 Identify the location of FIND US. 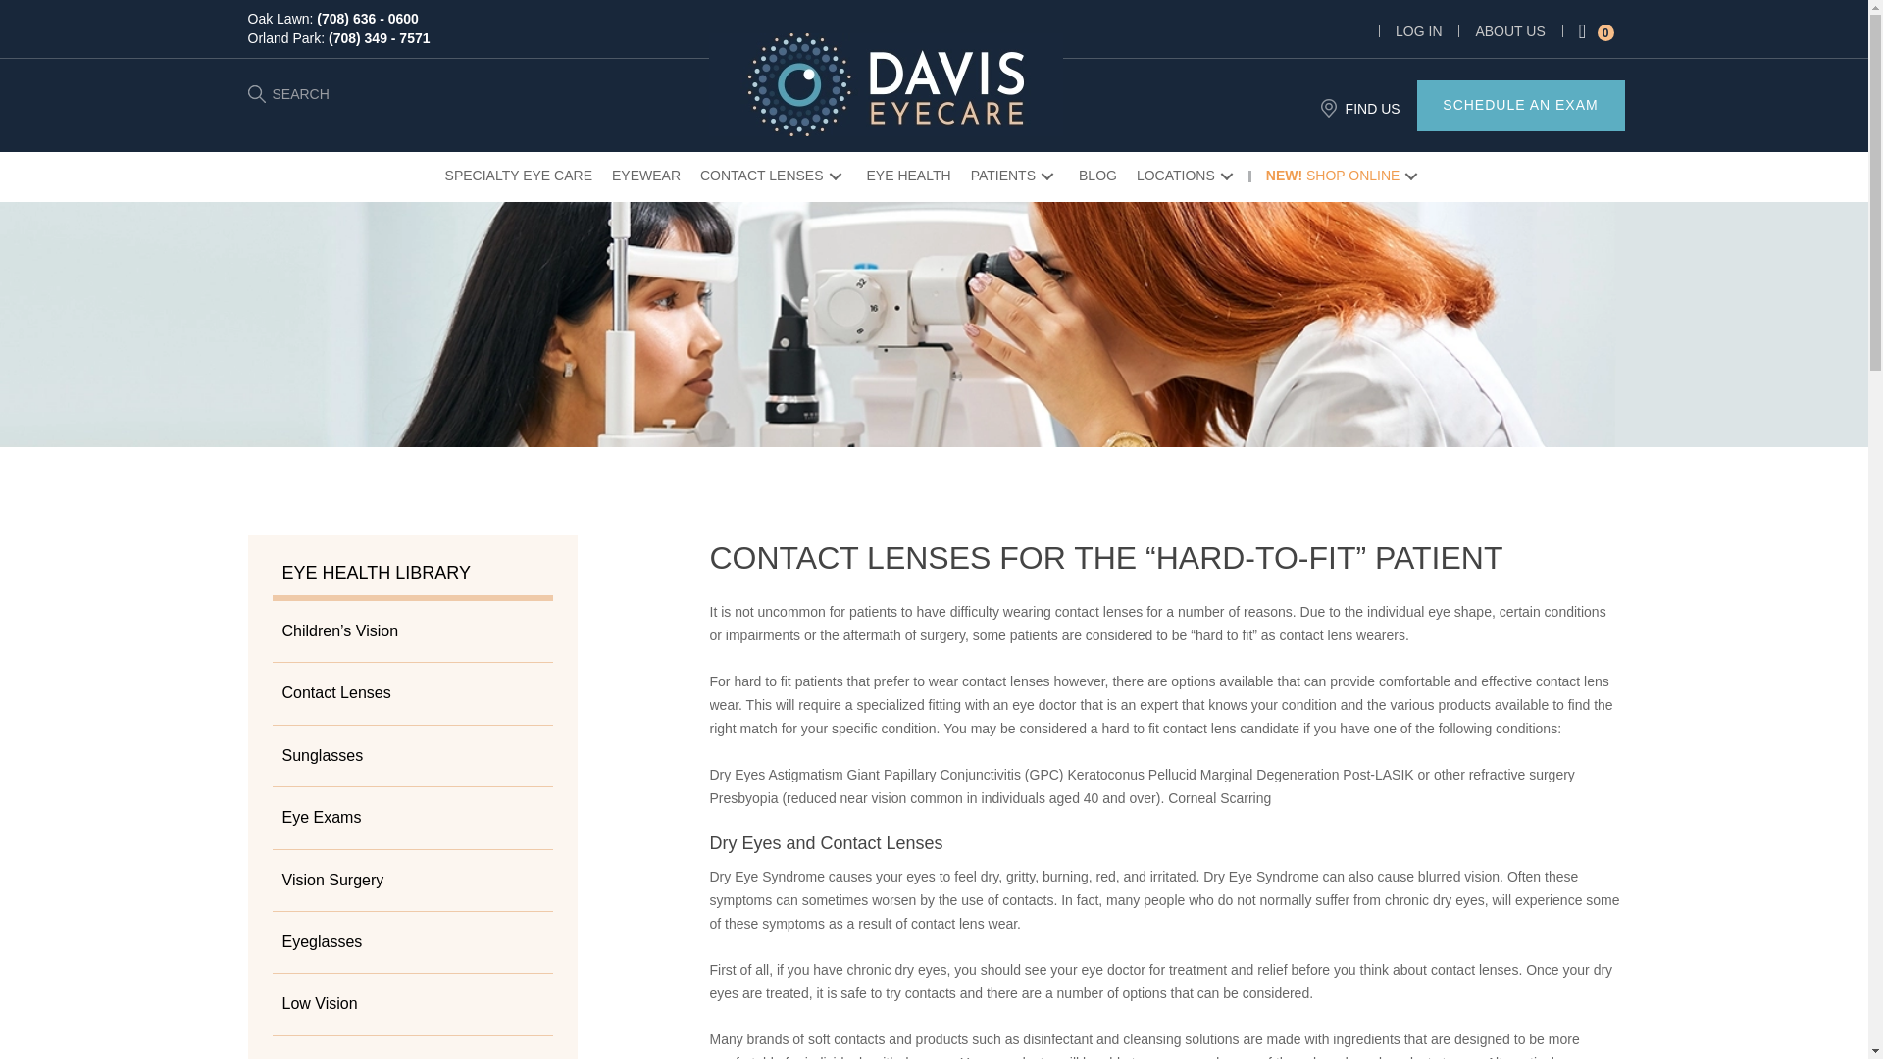
(1373, 108).